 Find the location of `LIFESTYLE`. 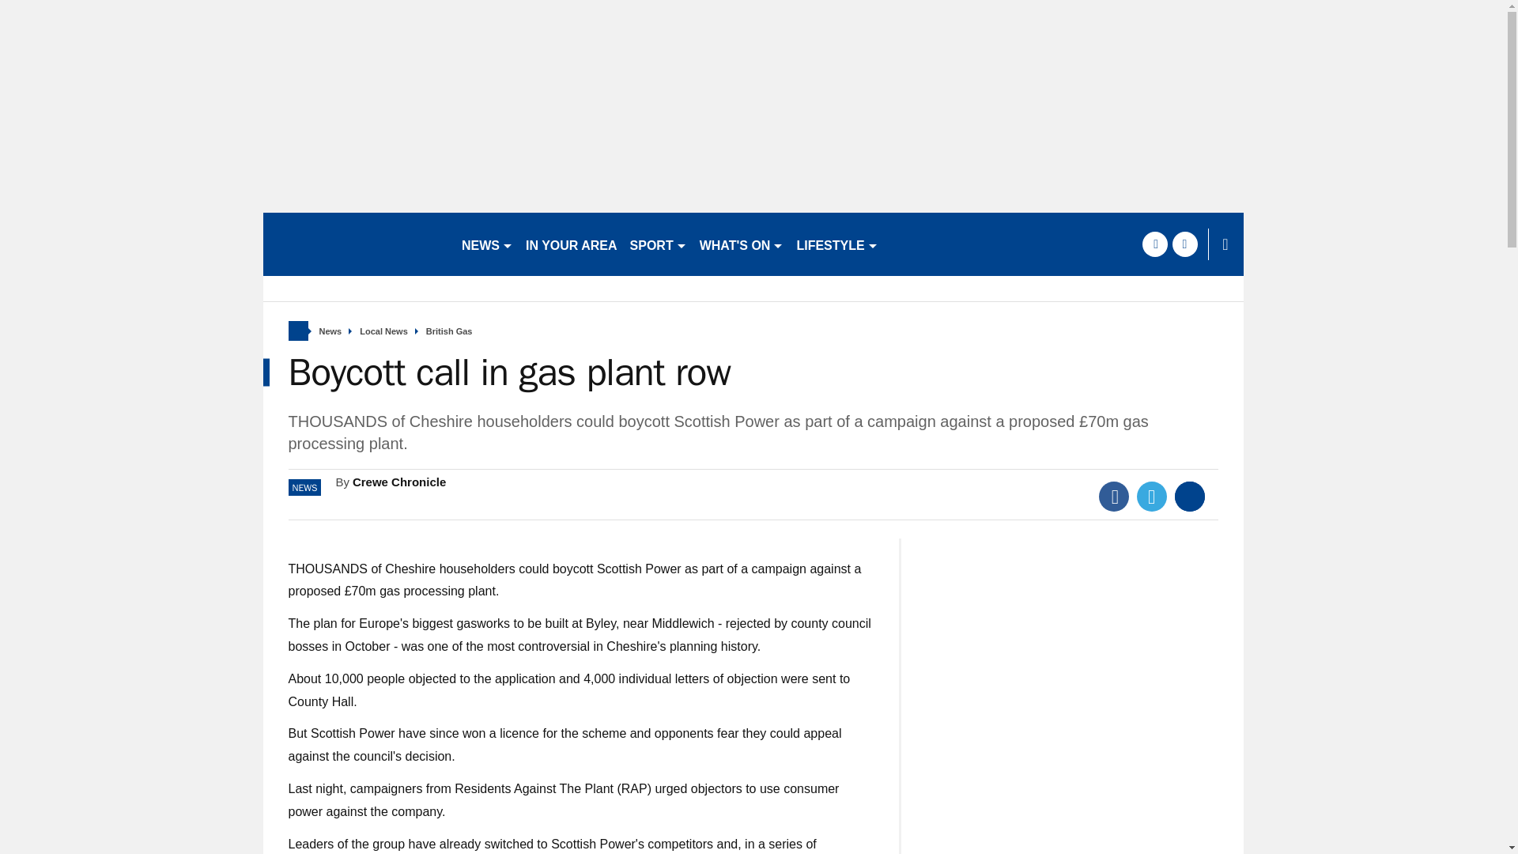

LIFESTYLE is located at coordinates (836, 244).